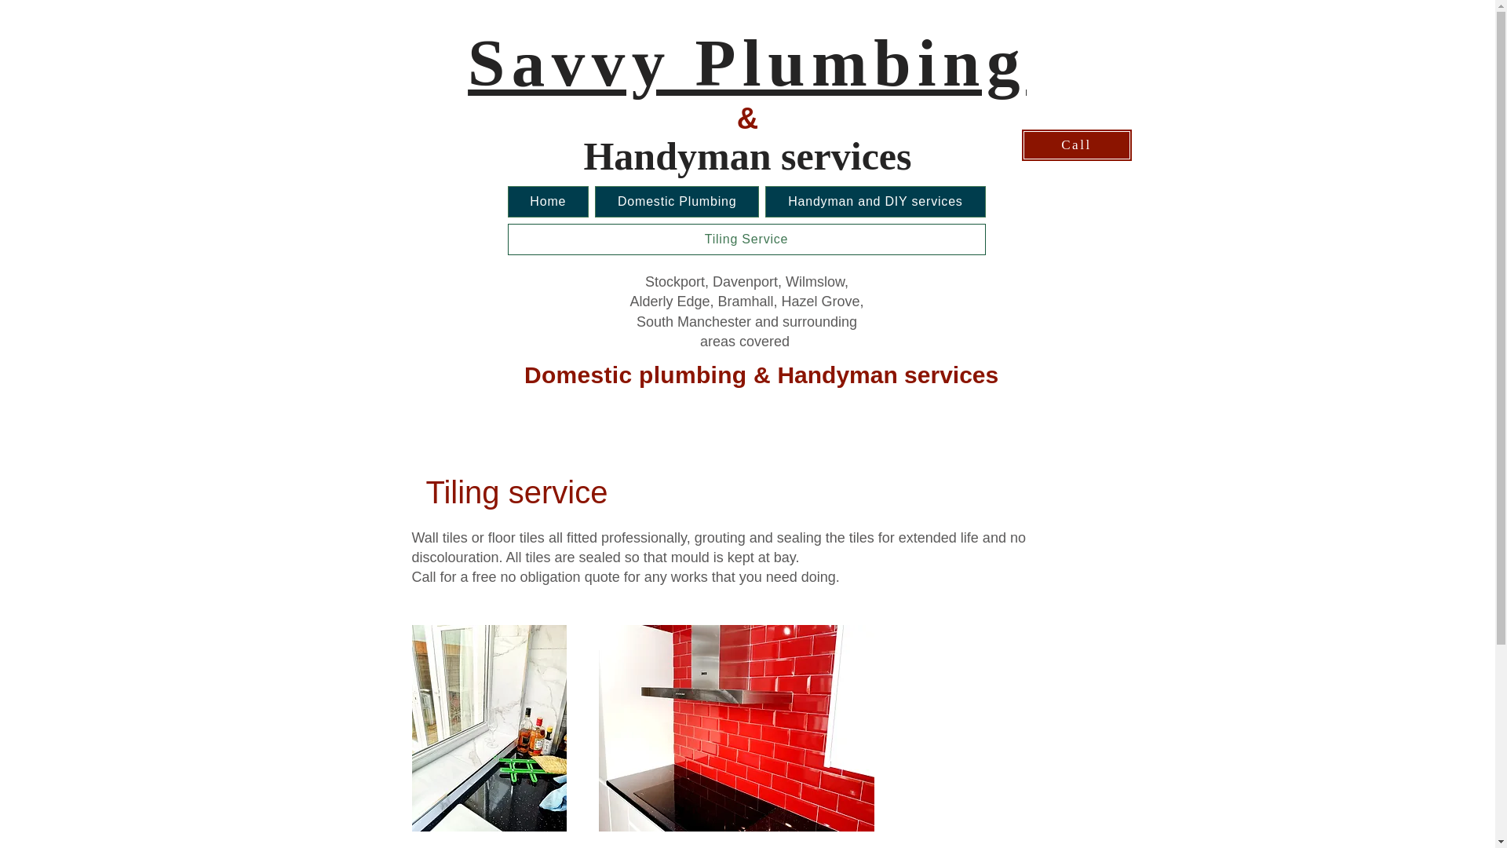 This screenshot has height=848, width=1507. Describe the element at coordinates (548, 201) in the screenshot. I see `Home` at that location.